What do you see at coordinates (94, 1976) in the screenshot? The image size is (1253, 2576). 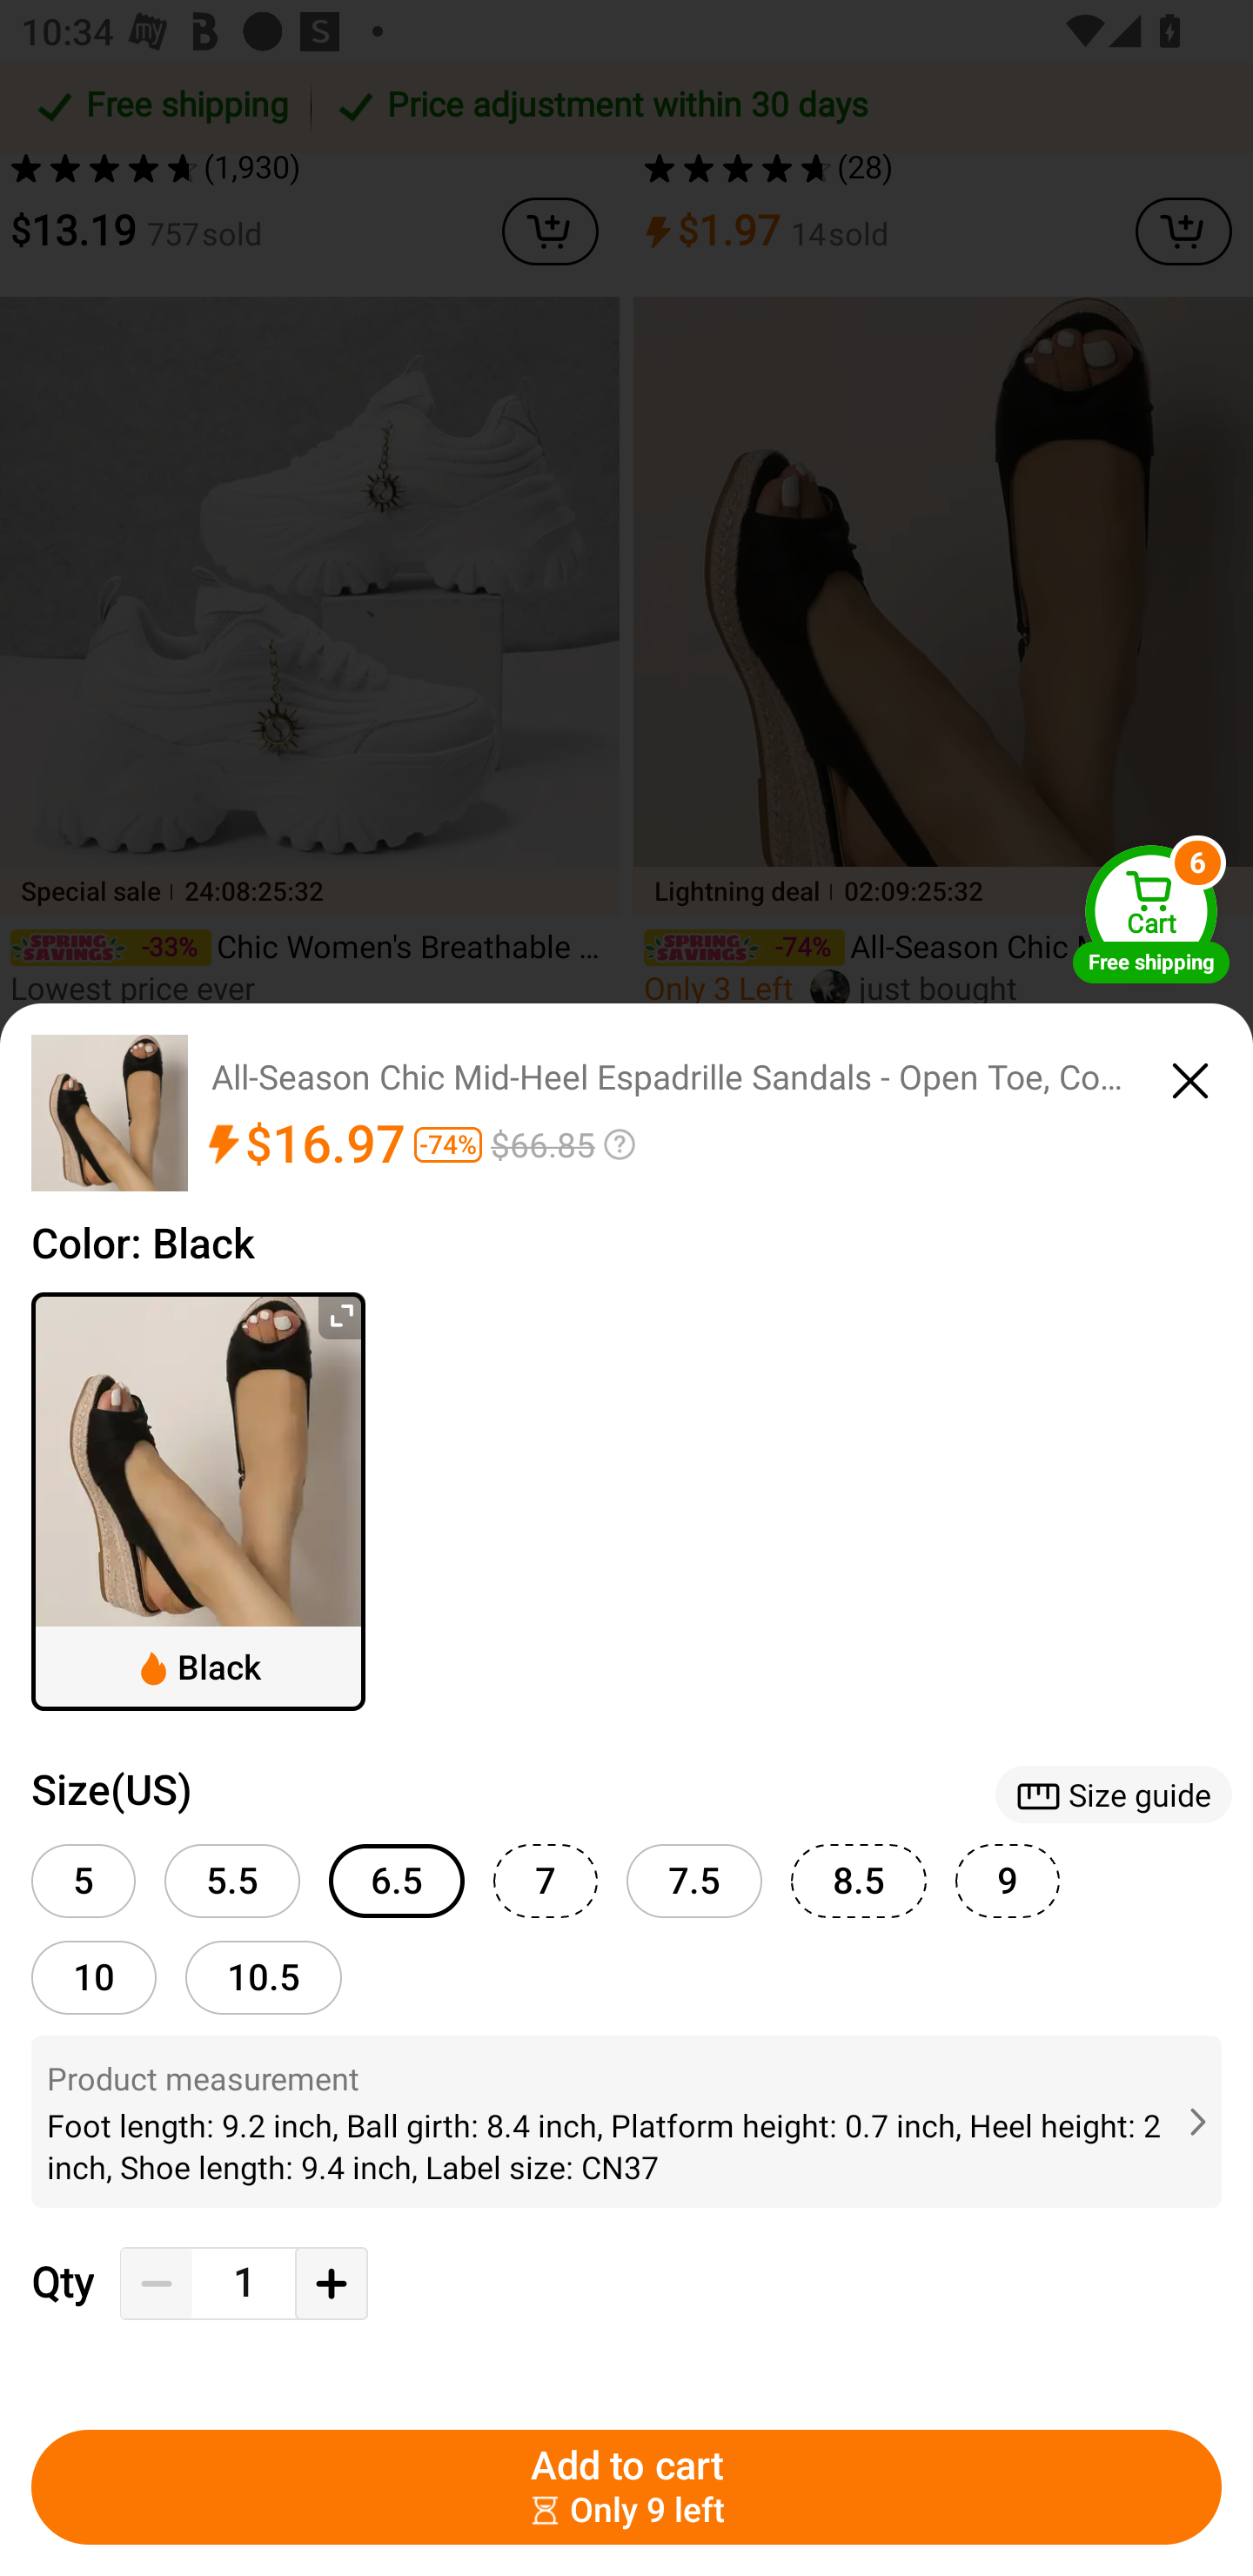 I see ` 10` at bounding box center [94, 1976].